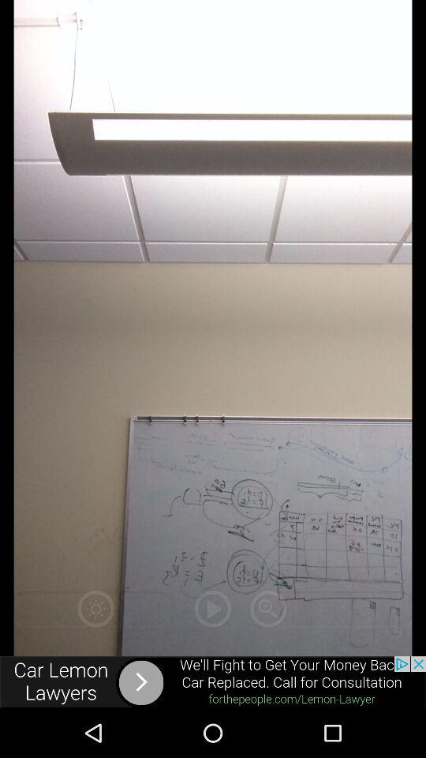  What do you see at coordinates (213, 609) in the screenshot?
I see `play option` at bounding box center [213, 609].